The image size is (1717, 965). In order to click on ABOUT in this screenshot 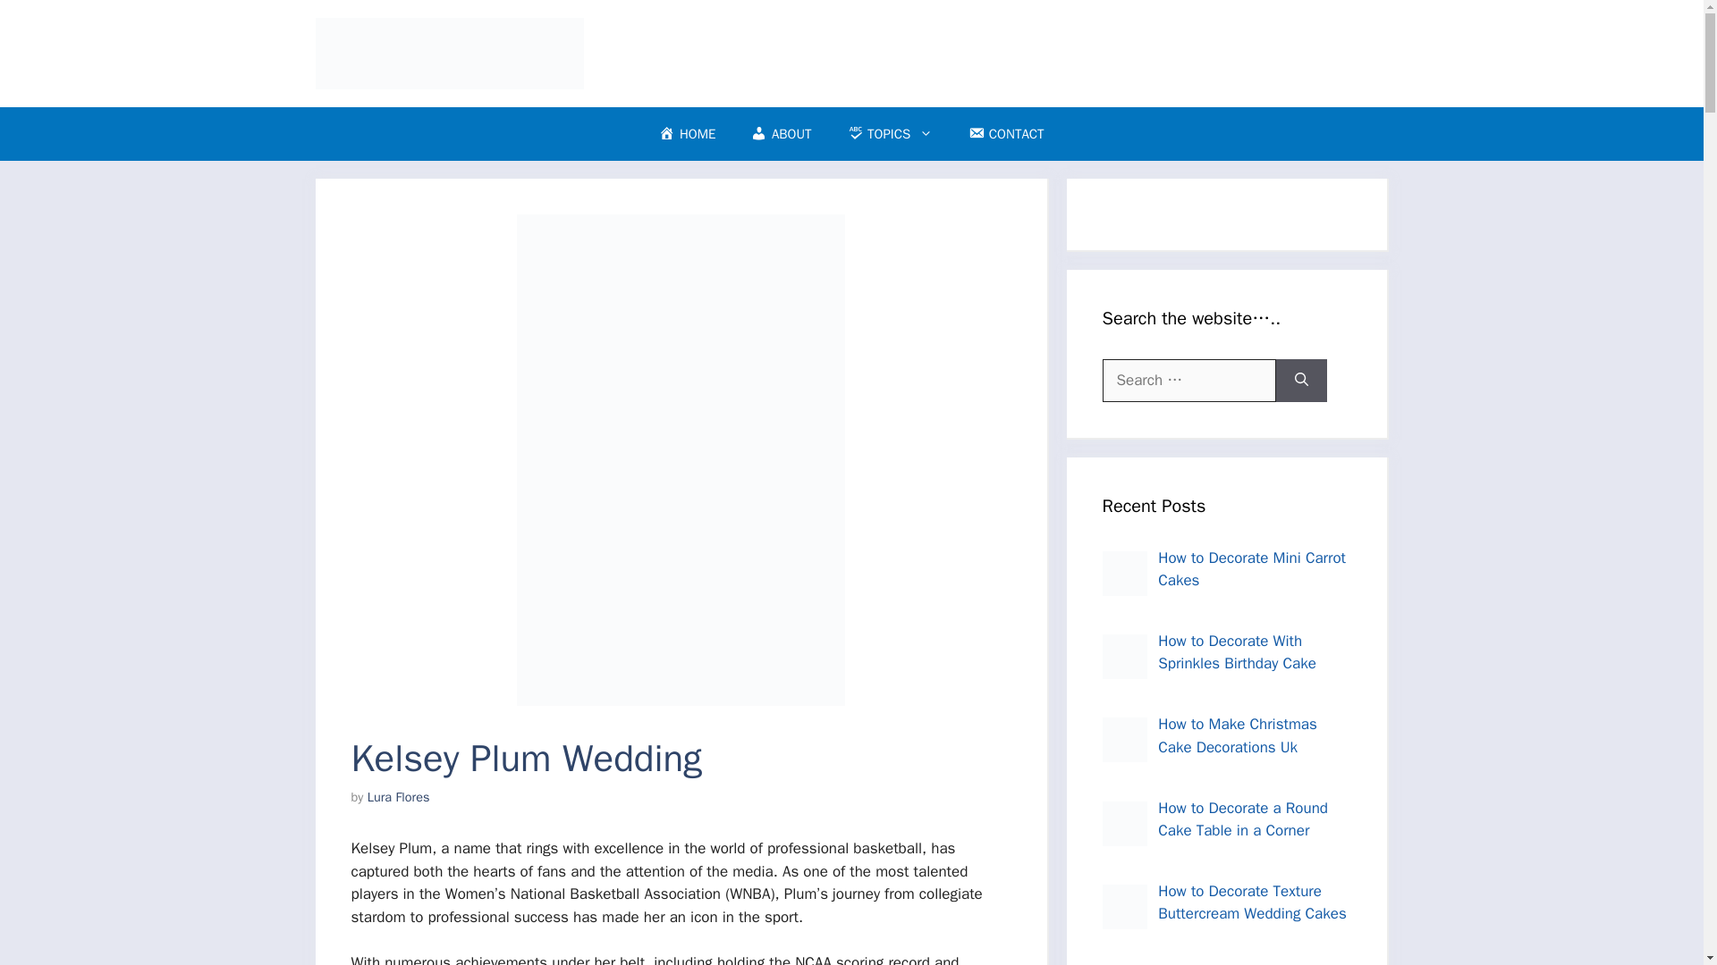, I will do `click(781, 134)`.